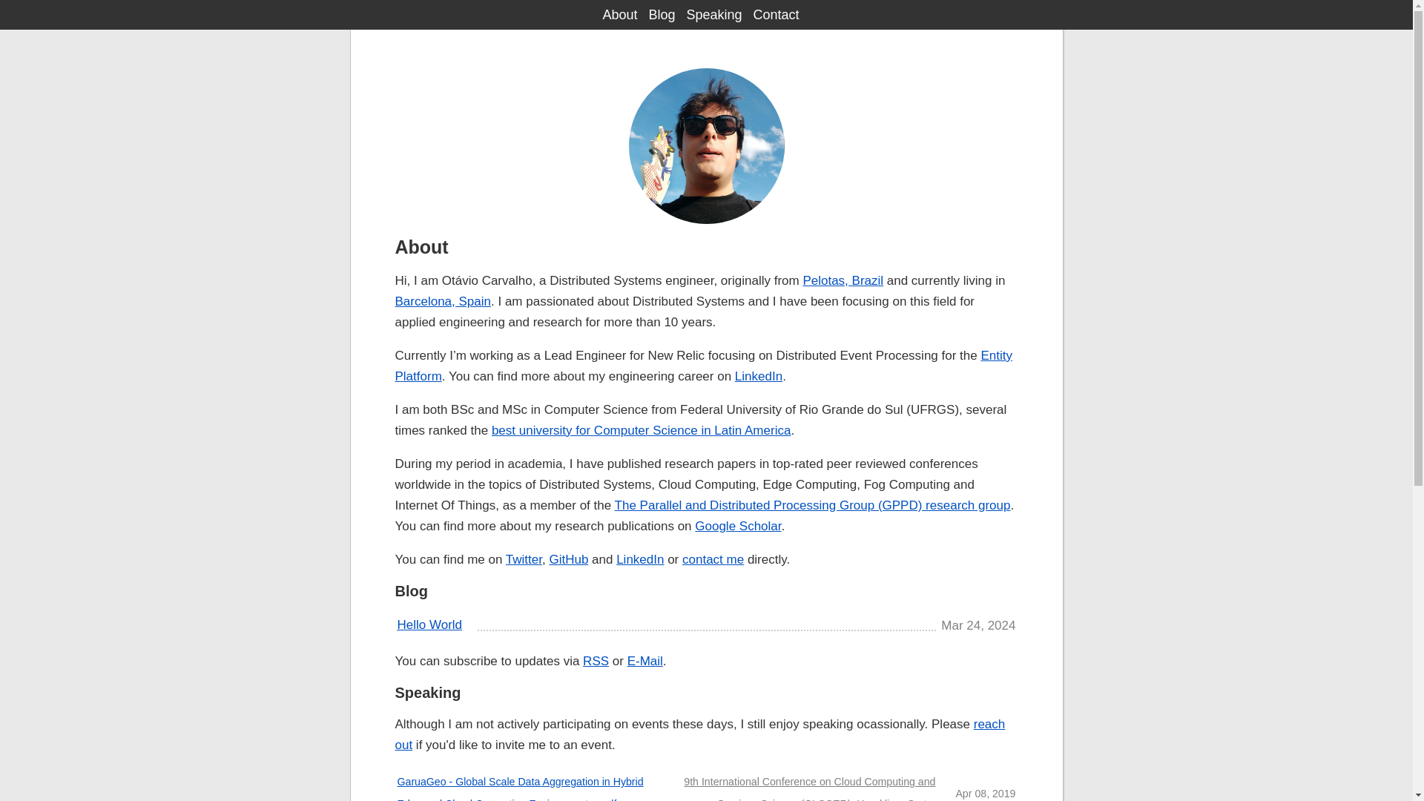  I want to click on Blog, so click(411, 590).